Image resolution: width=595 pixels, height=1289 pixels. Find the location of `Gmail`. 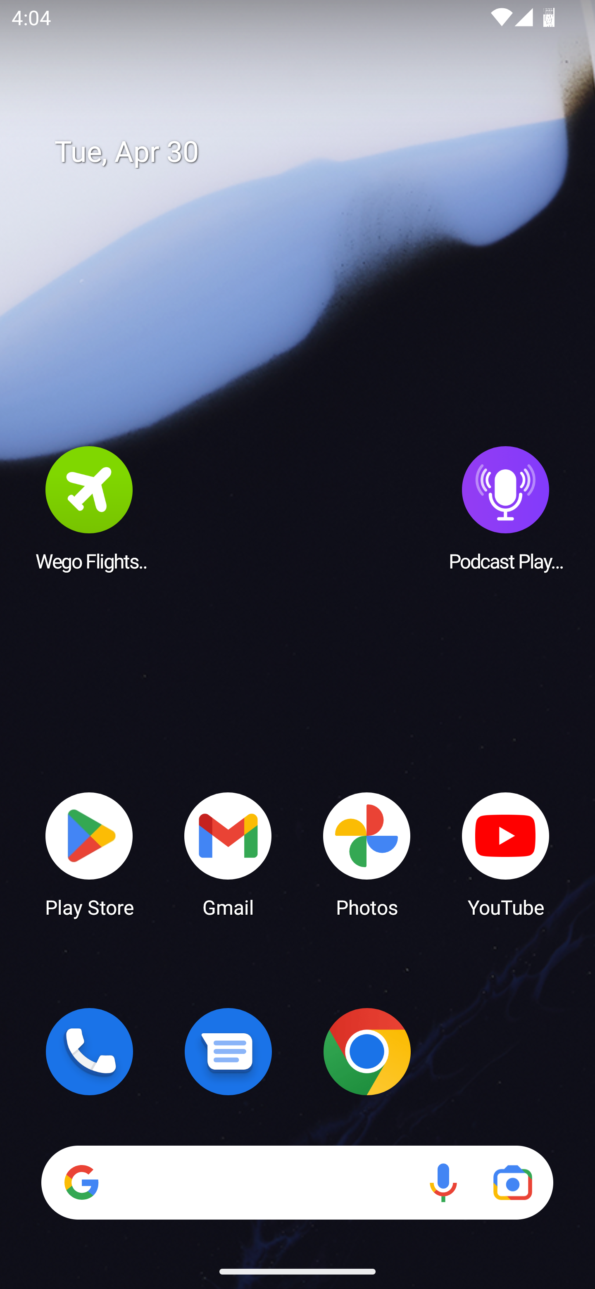

Gmail is located at coordinates (228, 854).